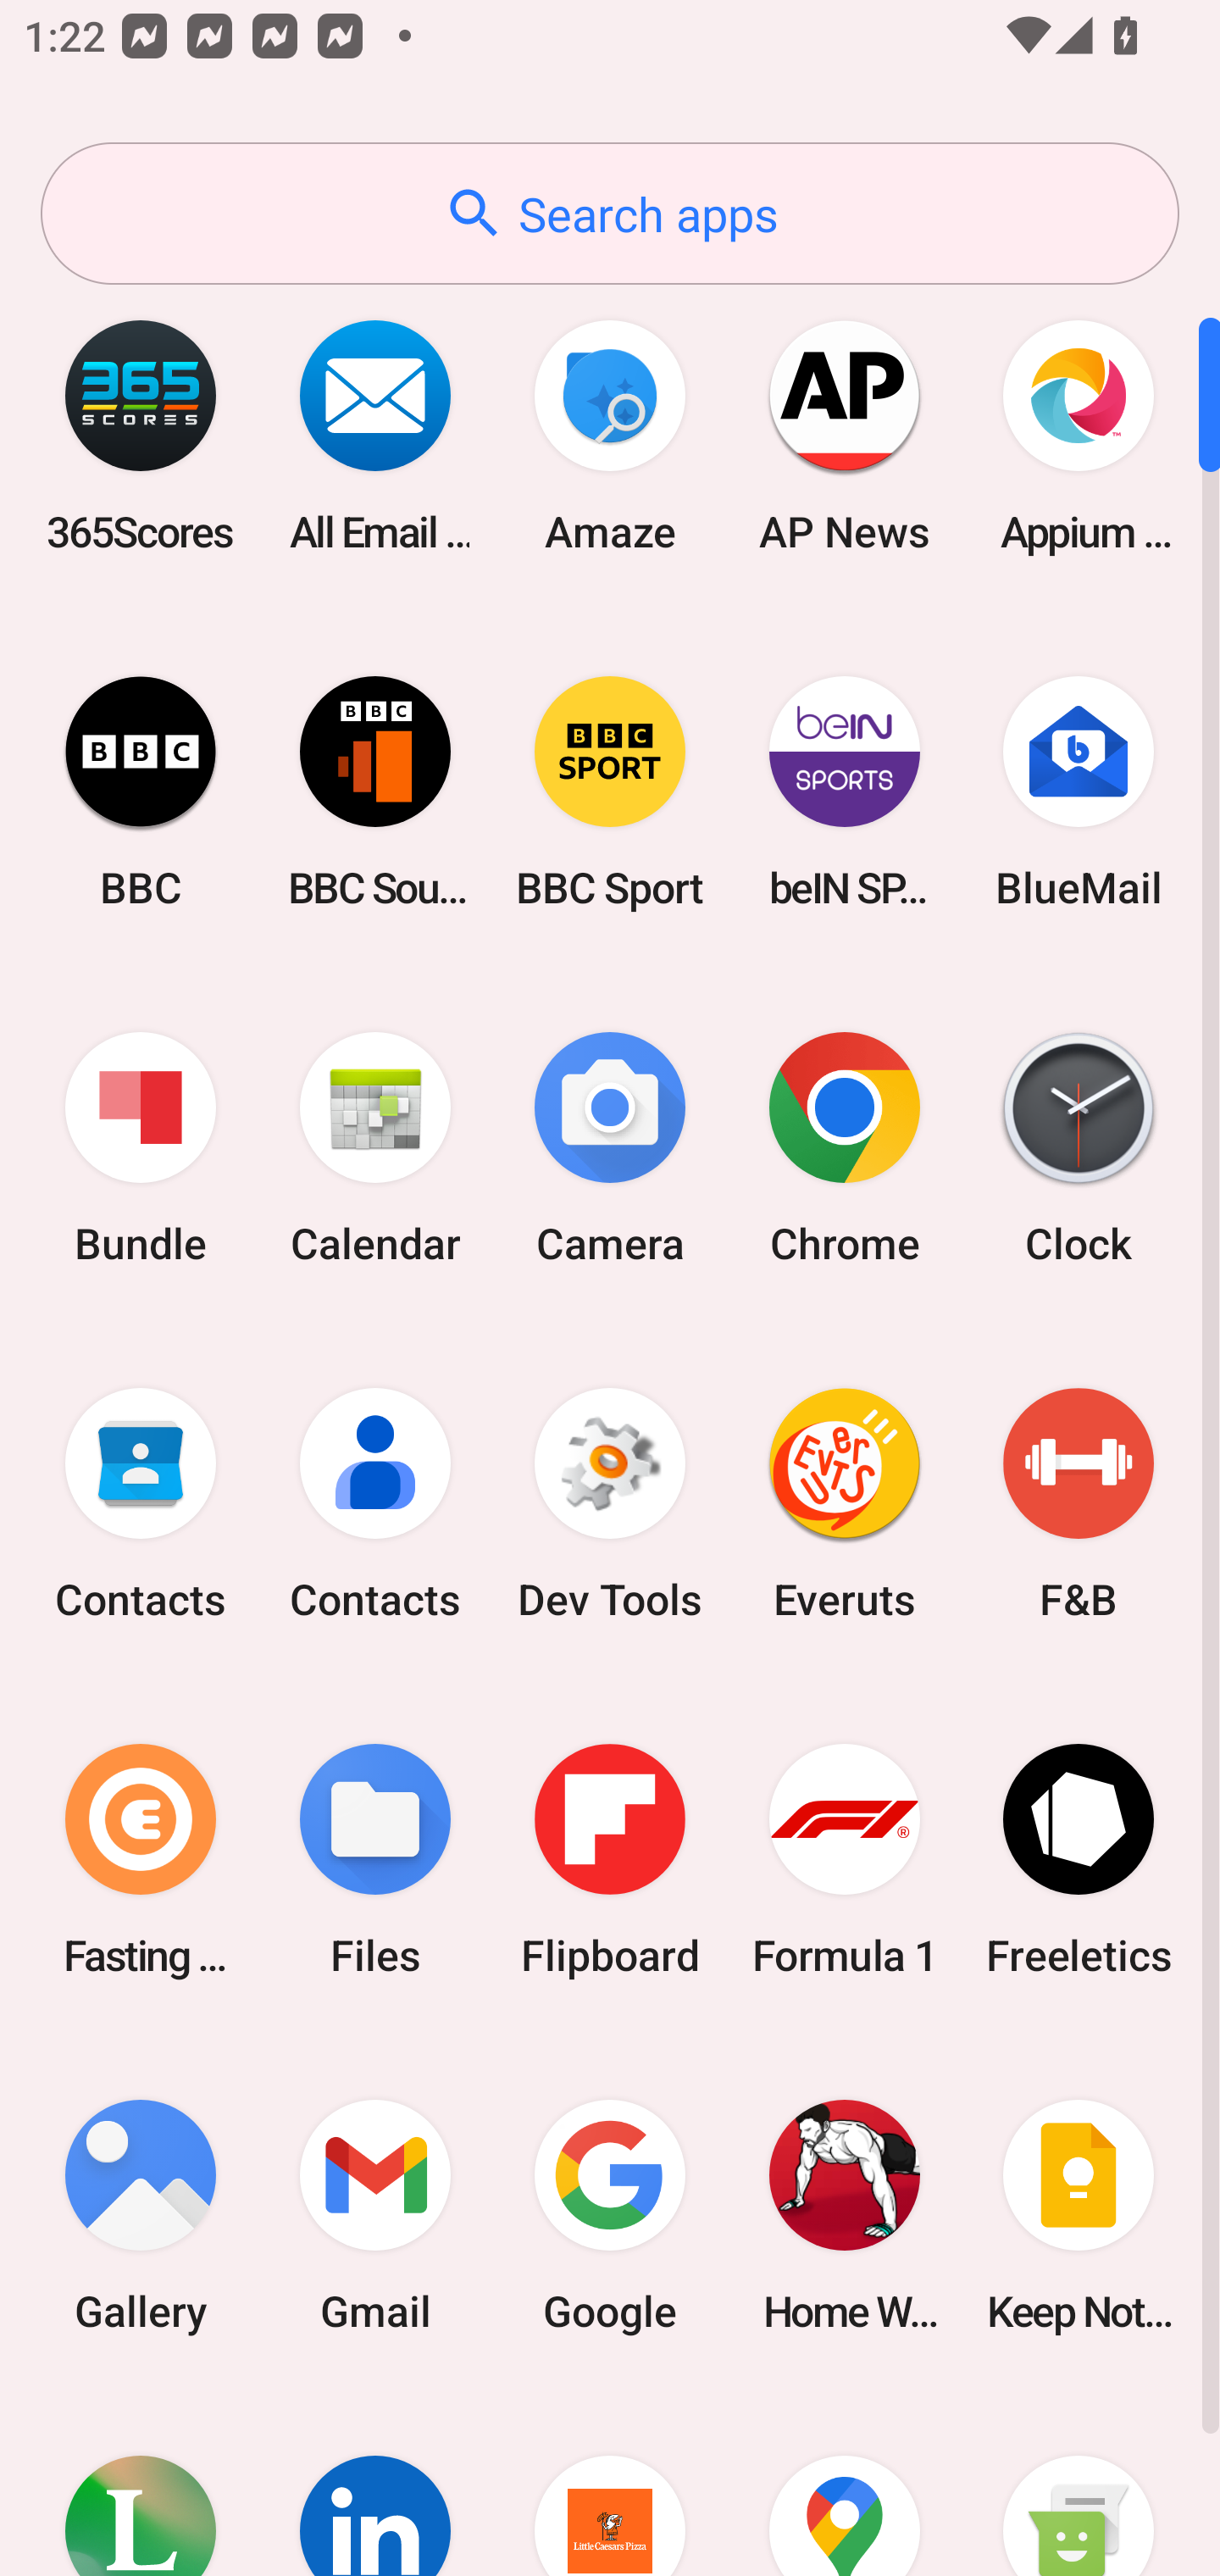 This screenshot has height=2576, width=1220. I want to click on Keep Notes, so click(1079, 2215).